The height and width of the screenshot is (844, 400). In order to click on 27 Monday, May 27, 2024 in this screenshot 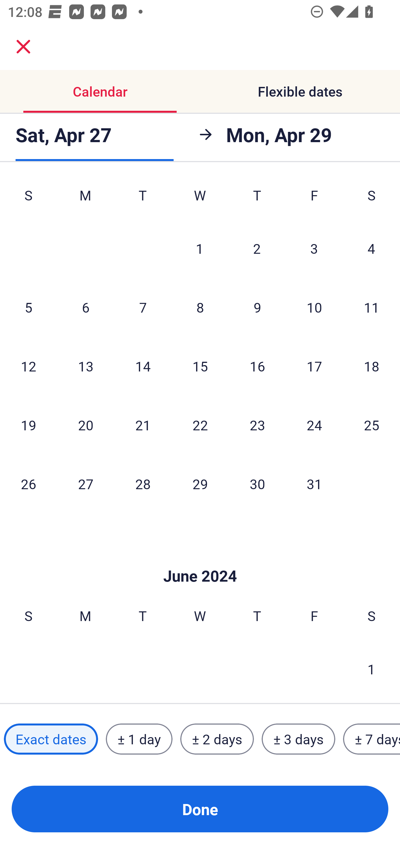, I will do `click(86, 484)`.